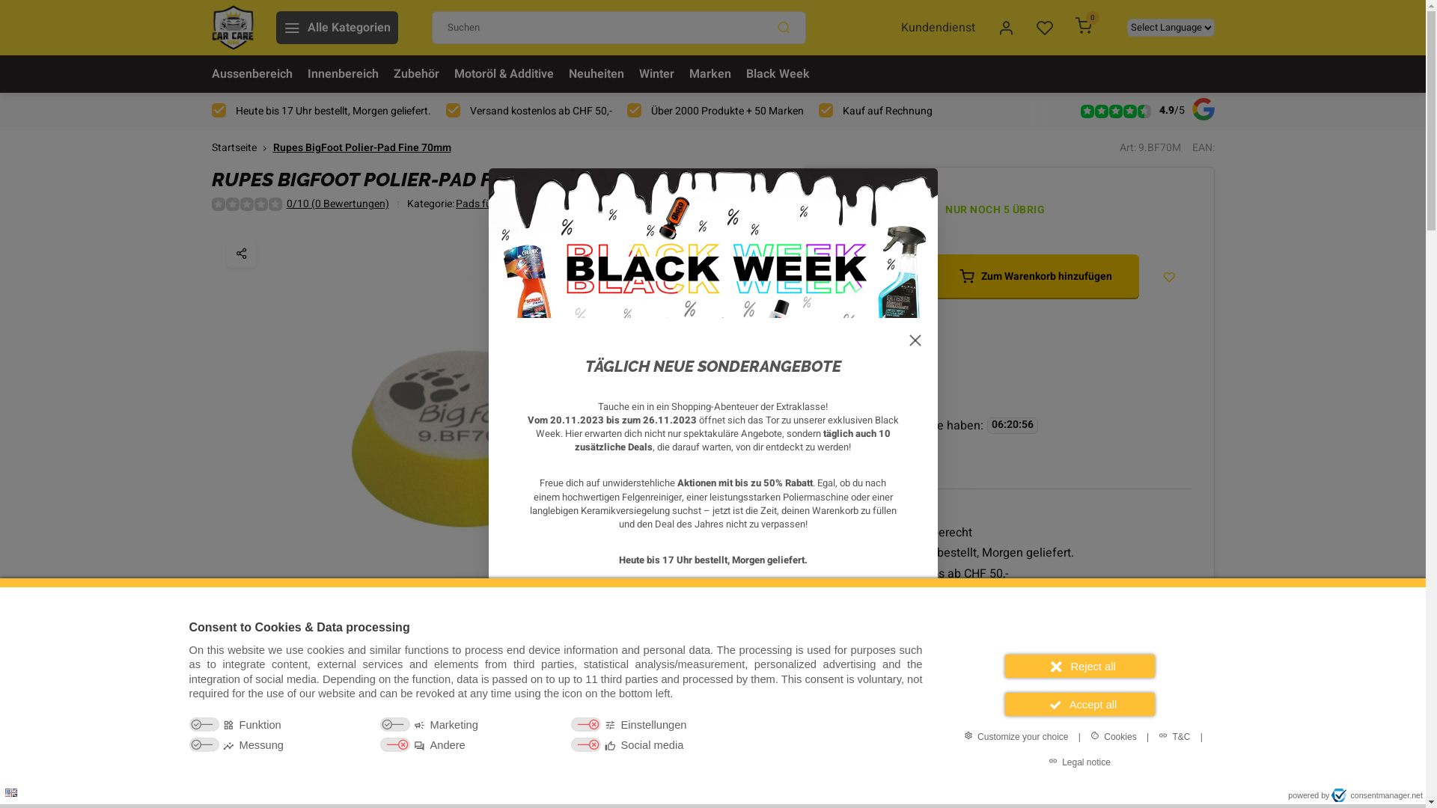 This screenshot has height=808, width=1437. I want to click on Rupes BigFoot Polier-Pad Fine 70mm, so click(361, 148).